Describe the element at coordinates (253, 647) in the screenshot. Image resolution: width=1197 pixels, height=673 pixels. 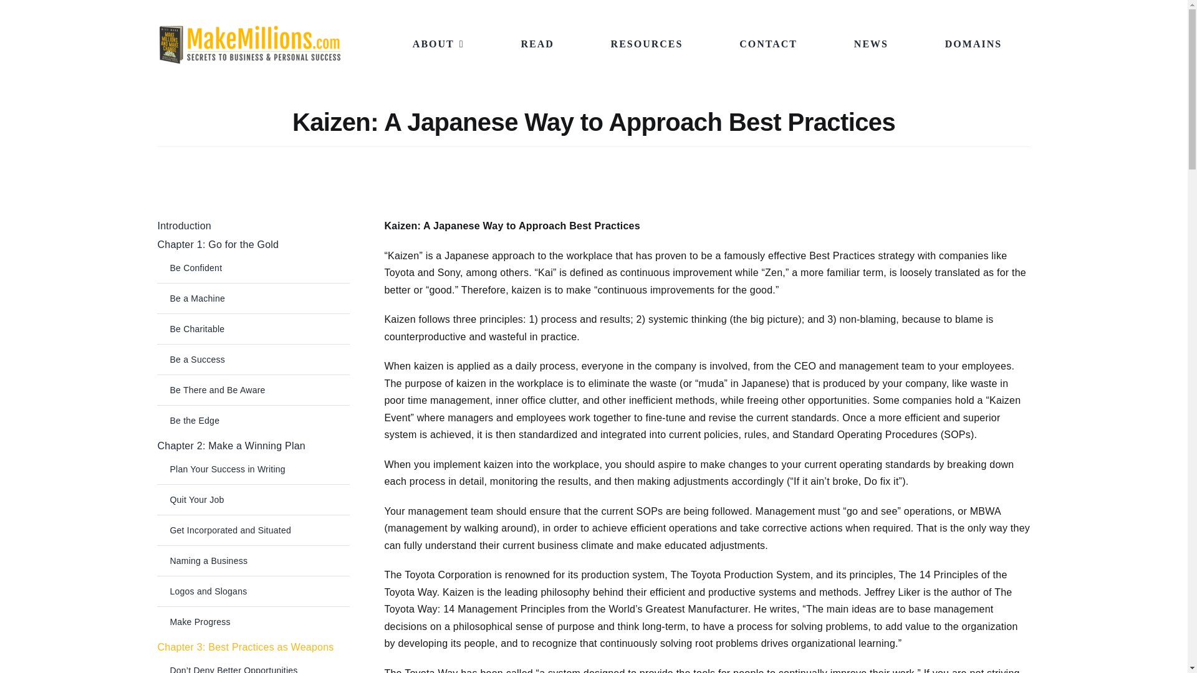
I see `Chapter 3: Best Practices as Weapons` at that location.